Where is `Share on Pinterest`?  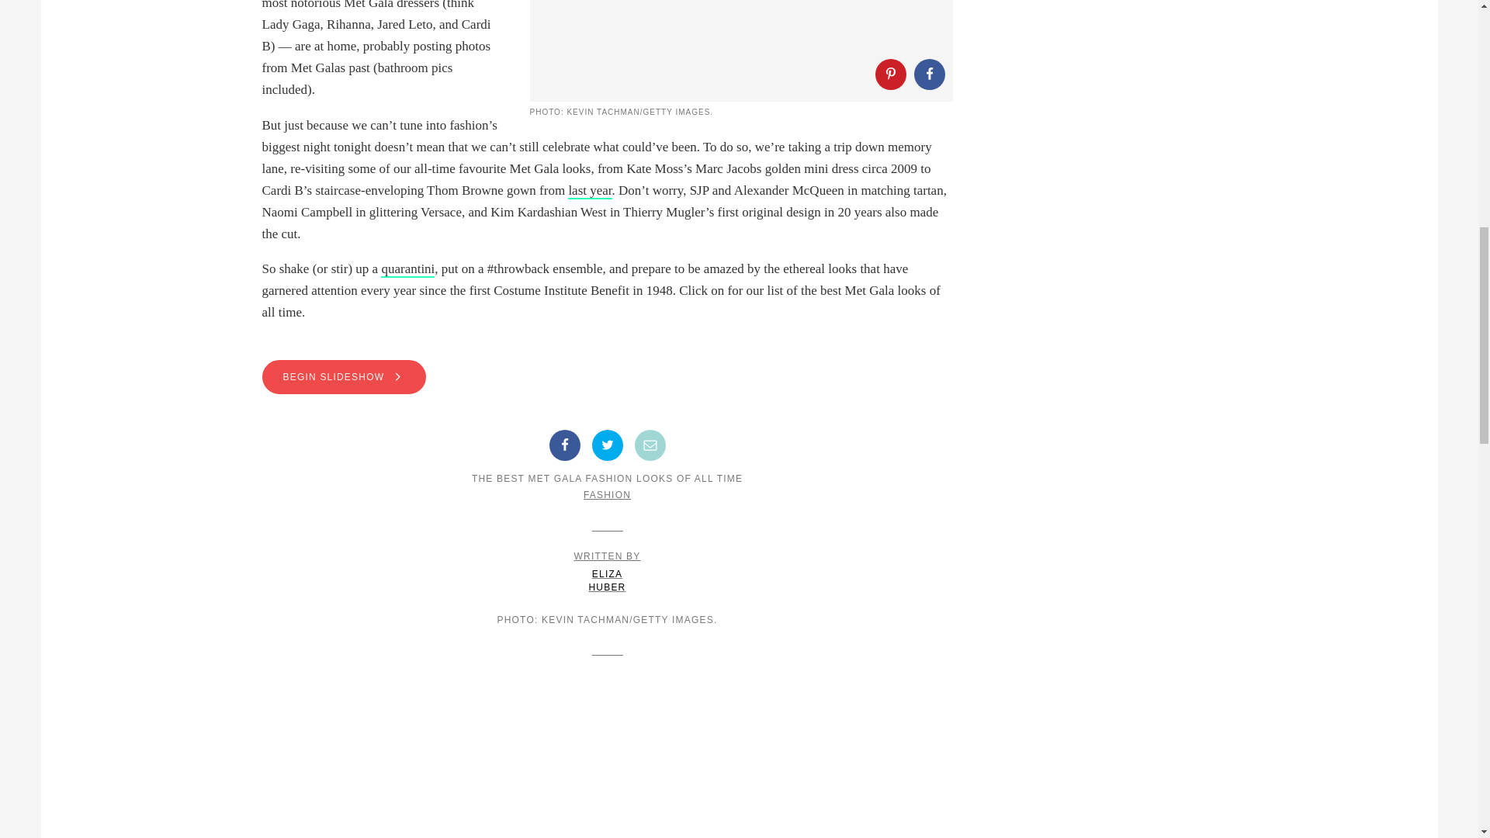
Share on Pinterest is located at coordinates (589, 191).